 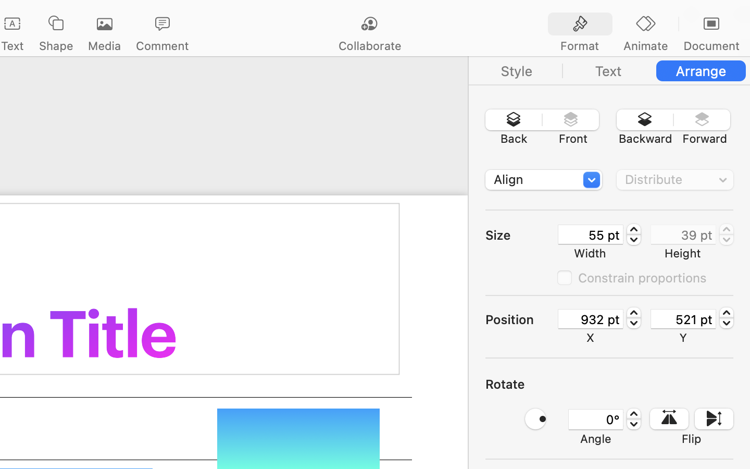 I want to click on Position, so click(x=521, y=319).